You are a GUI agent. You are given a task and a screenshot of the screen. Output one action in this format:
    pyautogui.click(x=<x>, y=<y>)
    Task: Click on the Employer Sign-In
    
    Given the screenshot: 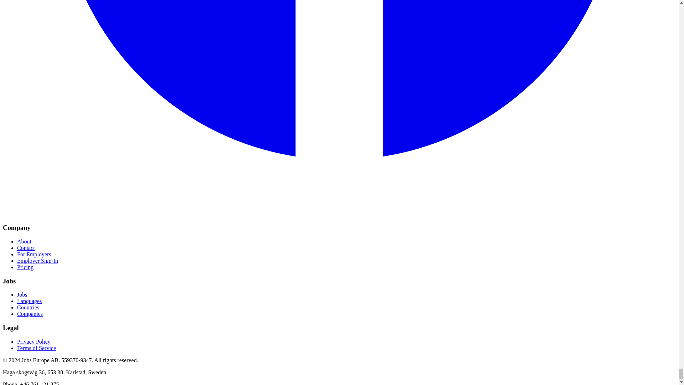 What is the action you would take?
    pyautogui.click(x=38, y=260)
    